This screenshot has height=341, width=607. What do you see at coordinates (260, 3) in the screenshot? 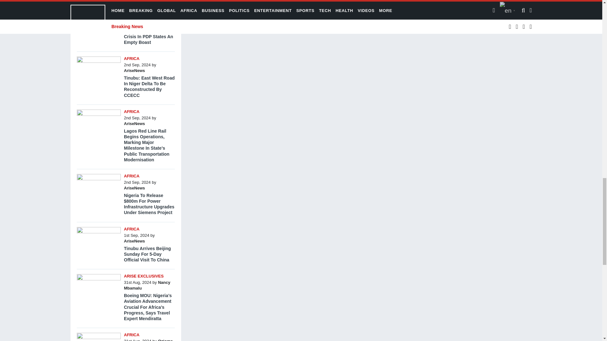
I see `Instagram` at bounding box center [260, 3].